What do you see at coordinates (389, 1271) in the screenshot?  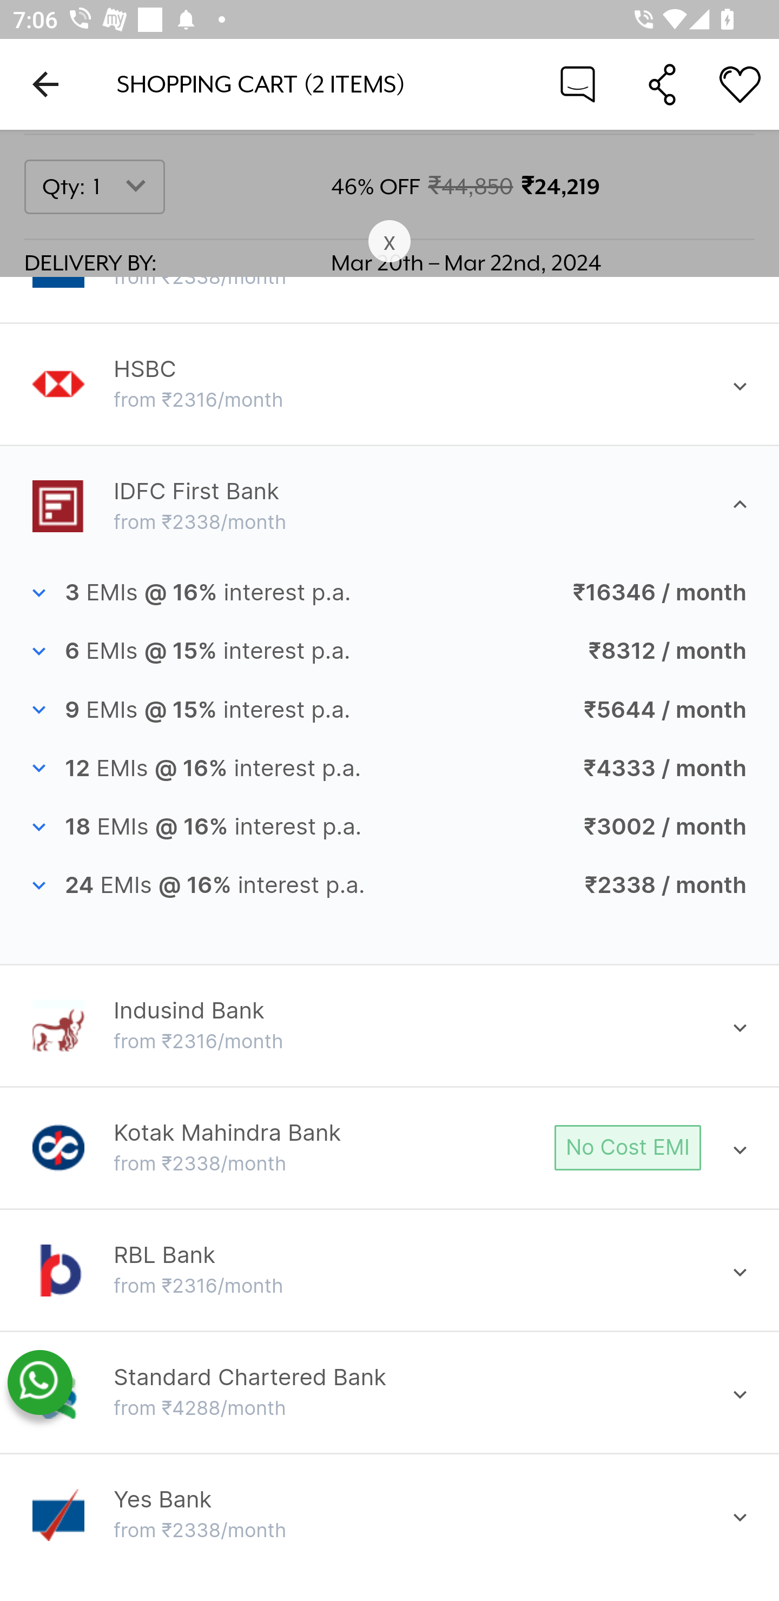 I see `RBL Bank RBL Bank from ₹2316/month` at bounding box center [389, 1271].